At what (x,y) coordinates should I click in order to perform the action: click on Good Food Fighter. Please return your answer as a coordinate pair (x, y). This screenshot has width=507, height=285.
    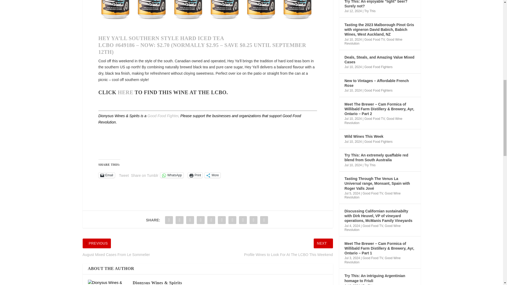
    Looking at the image, I should click on (163, 116).